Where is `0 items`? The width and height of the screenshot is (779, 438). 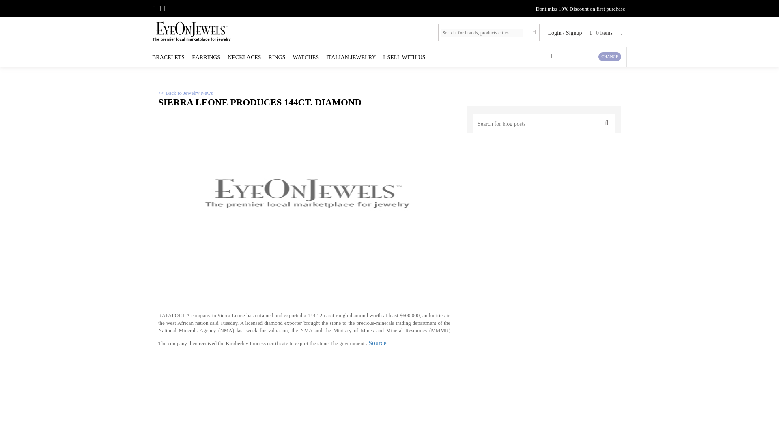
0 items is located at coordinates (601, 33).